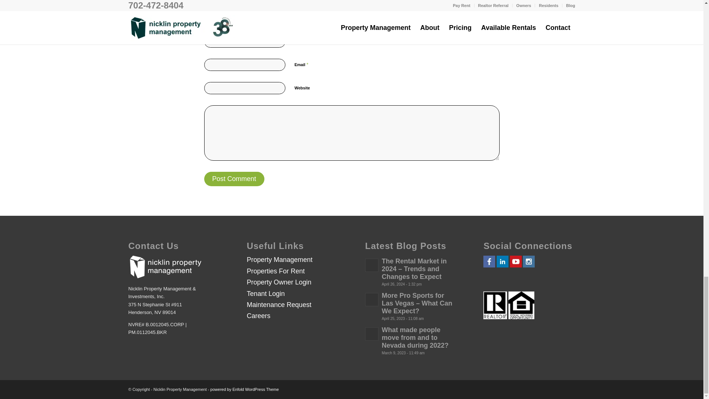 The image size is (709, 399). What do you see at coordinates (371, 334) in the screenshot?
I see `Read: What made people move from and to Nevada during 2022?` at bounding box center [371, 334].